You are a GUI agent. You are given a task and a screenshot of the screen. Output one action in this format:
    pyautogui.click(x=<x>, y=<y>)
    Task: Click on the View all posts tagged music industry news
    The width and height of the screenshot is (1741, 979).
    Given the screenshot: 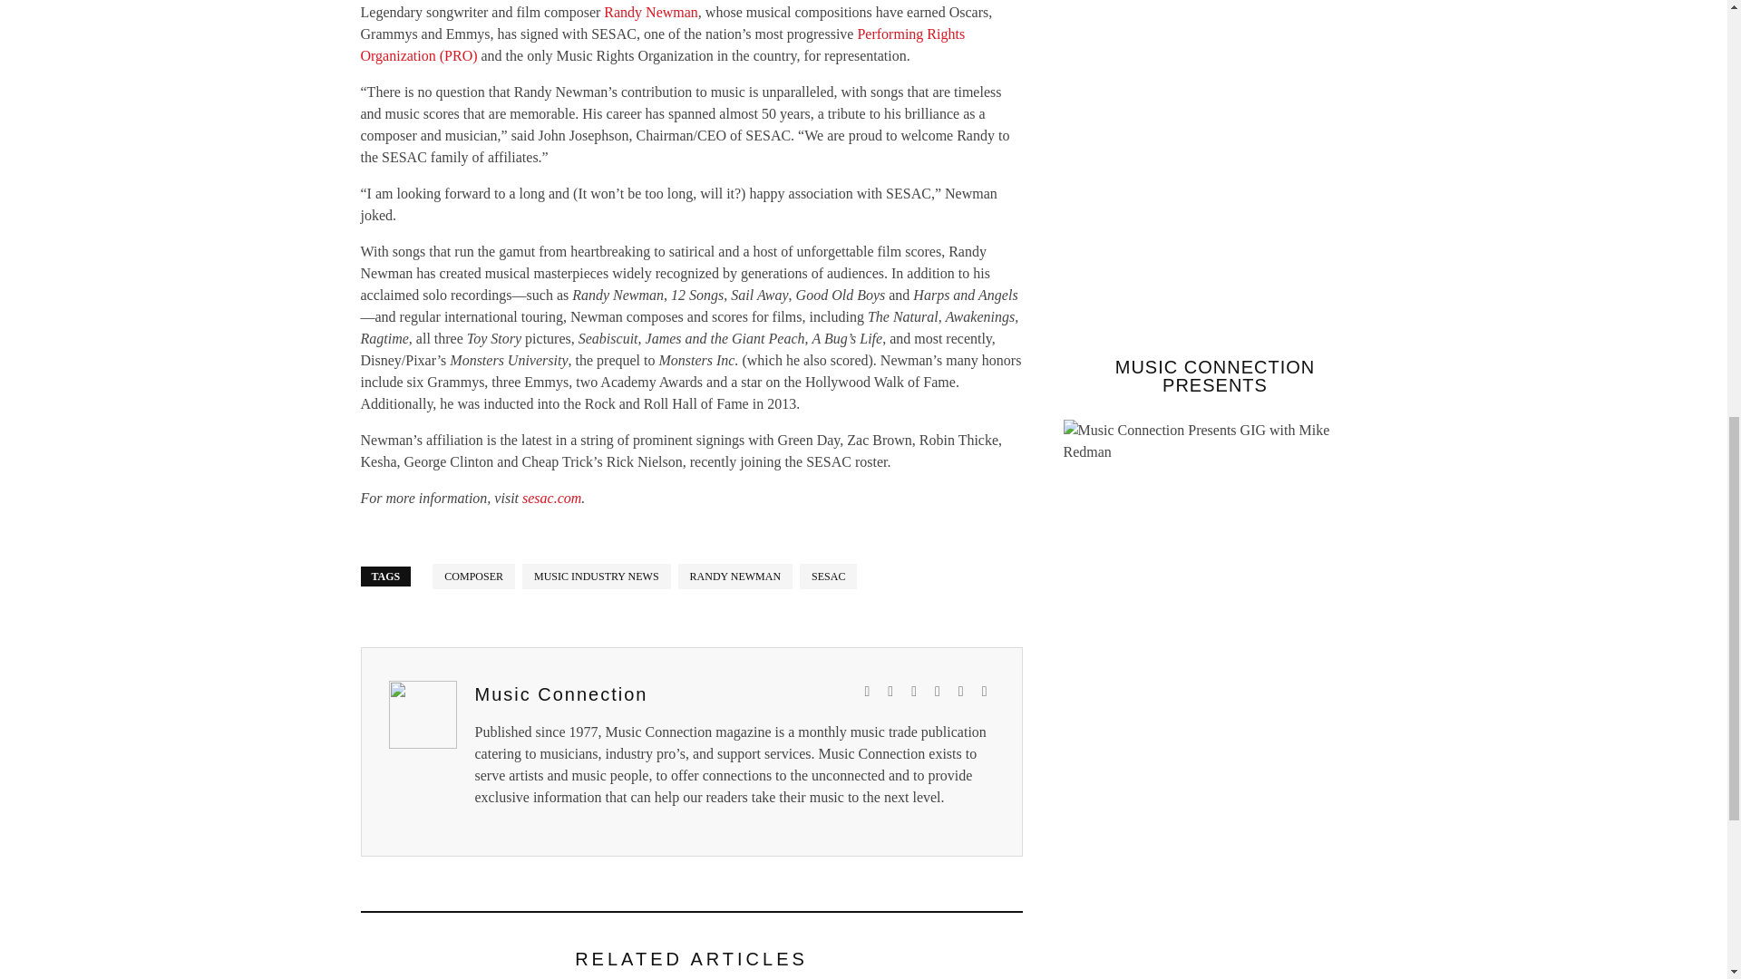 What is the action you would take?
    pyautogui.click(x=597, y=577)
    